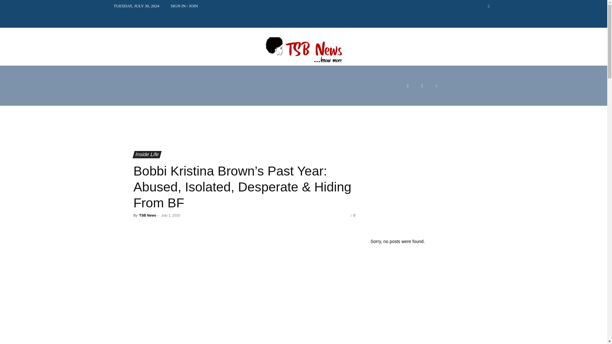 Image resolution: width=612 pixels, height=344 pixels. What do you see at coordinates (244, 285) in the screenshot?
I see `Bobbi Kristina, Nick Gordon, Rings` at bounding box center [244, 285].